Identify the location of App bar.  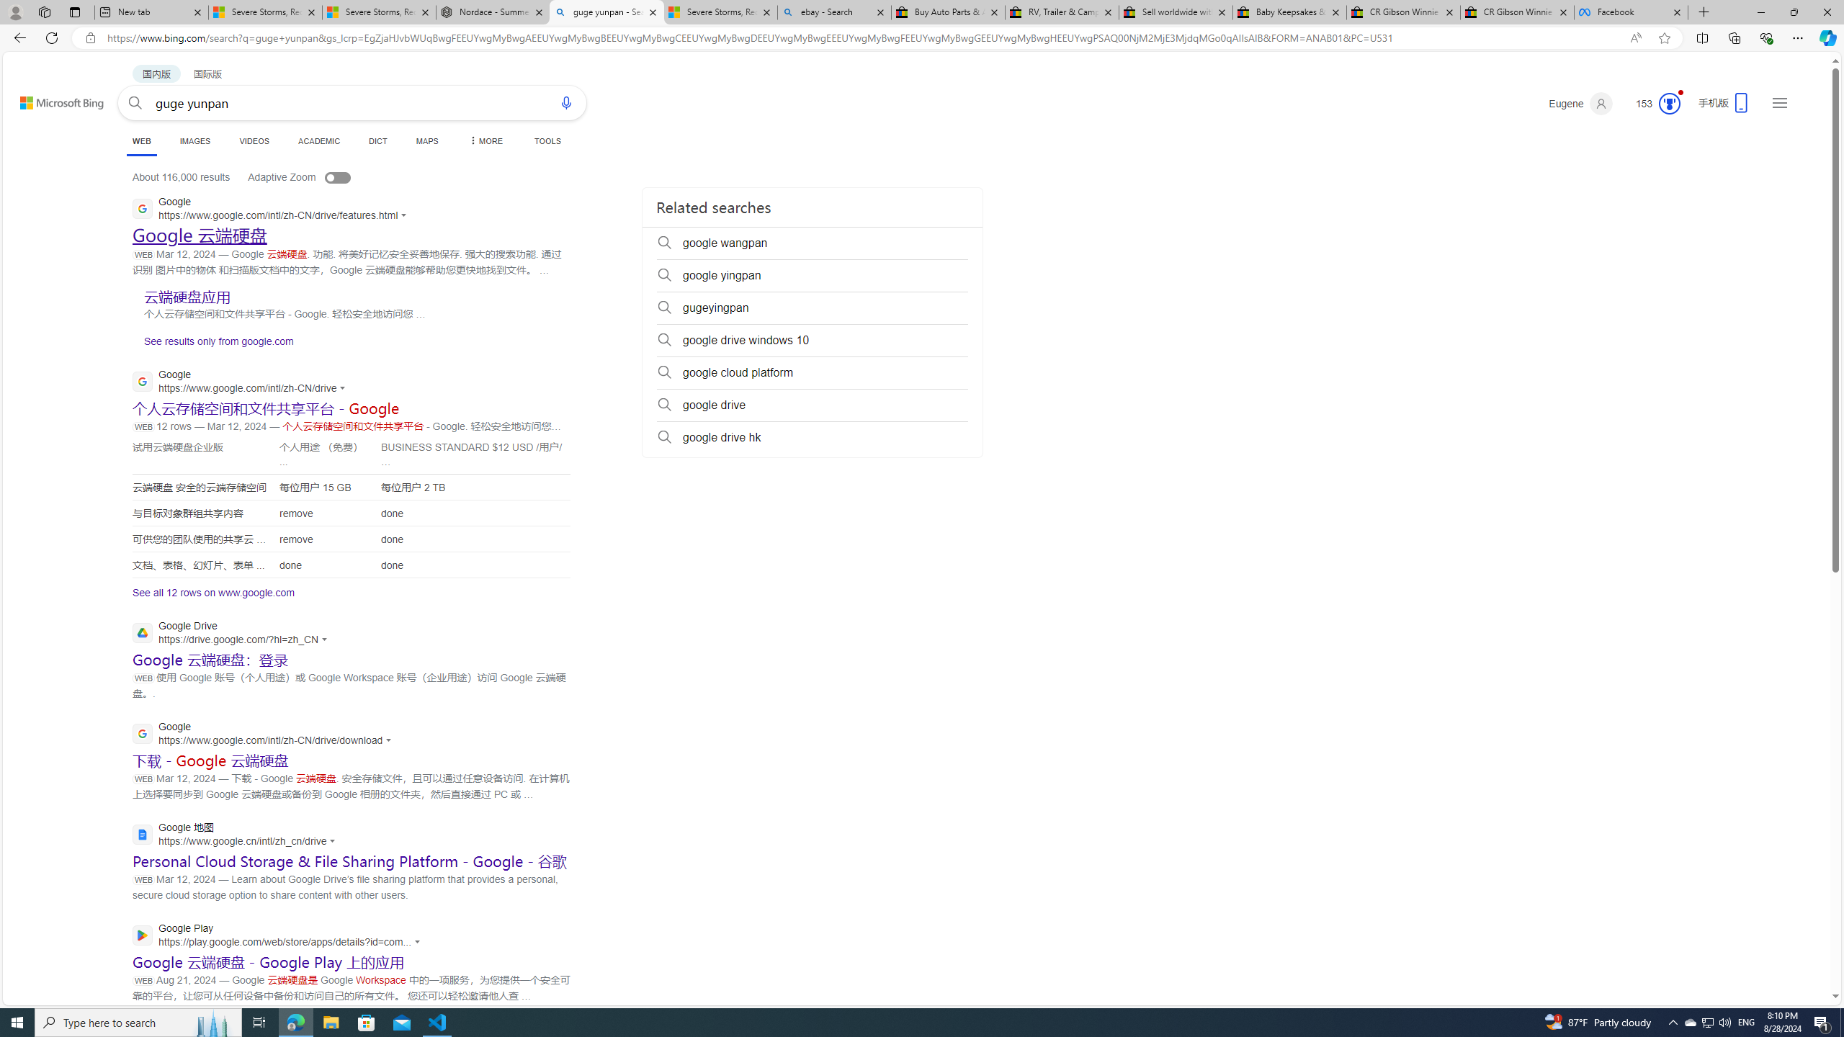
(922, 38).